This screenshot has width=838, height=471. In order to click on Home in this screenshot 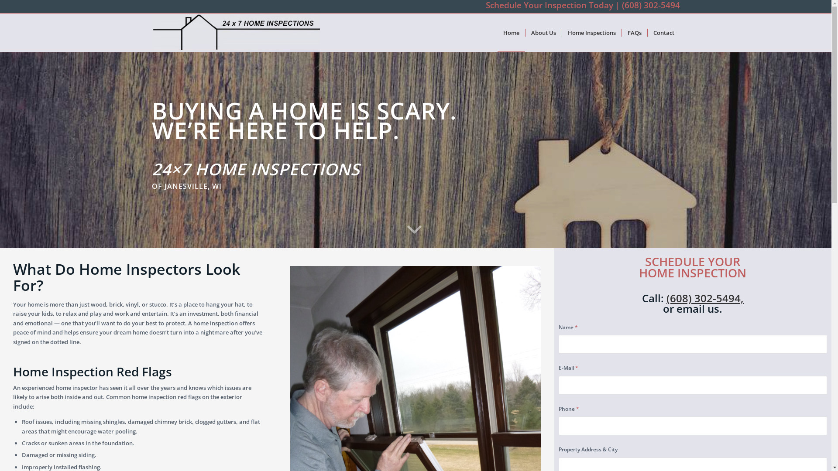, I will do `click(512, 33)`.